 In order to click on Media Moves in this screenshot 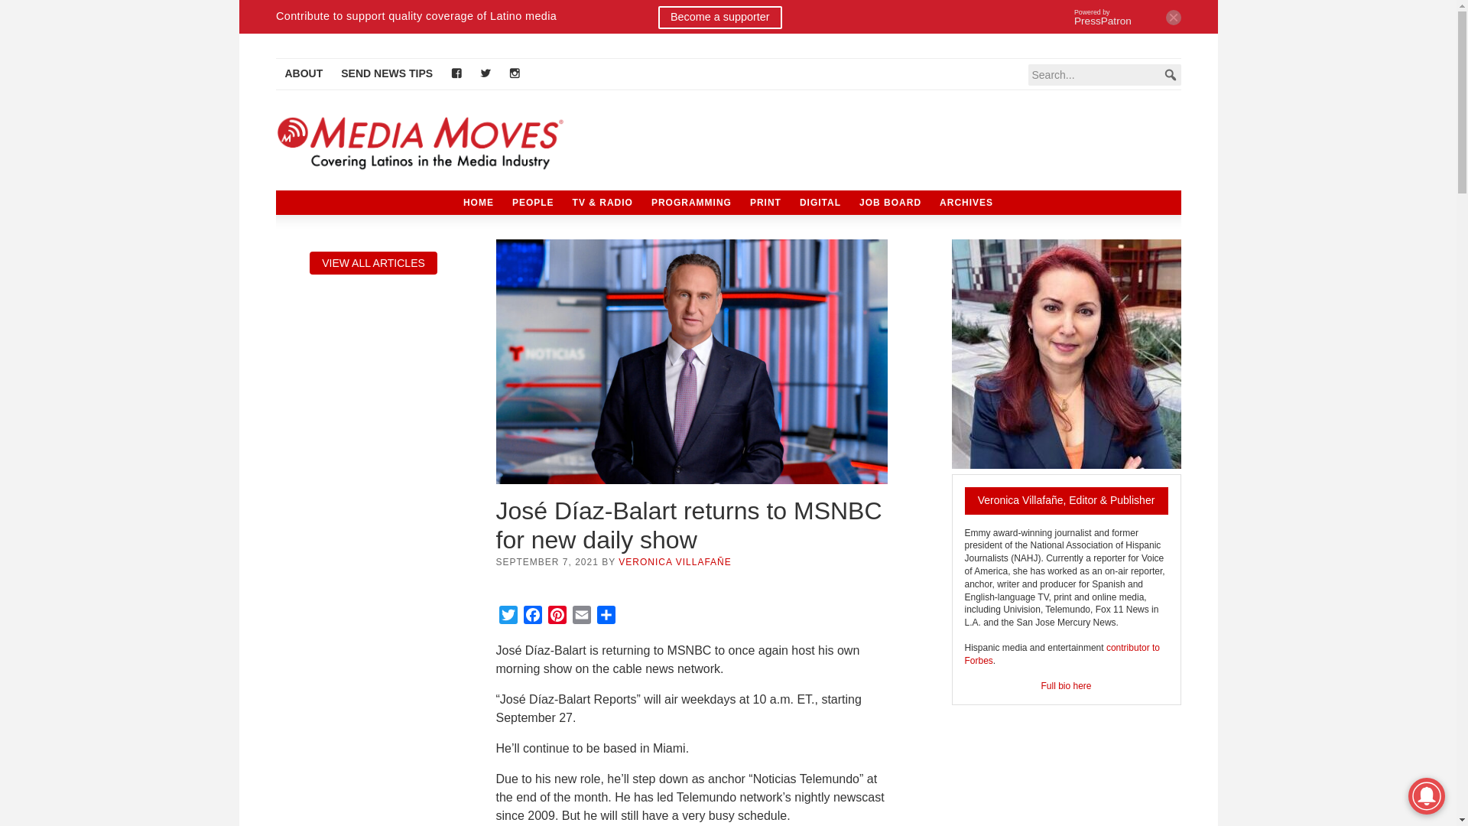, I will do `click(428, 143)`.